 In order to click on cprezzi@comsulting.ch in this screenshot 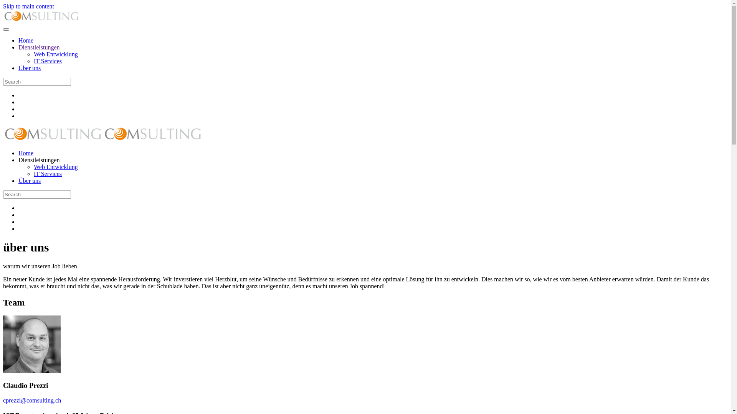, I will do `click(32, 400)`.